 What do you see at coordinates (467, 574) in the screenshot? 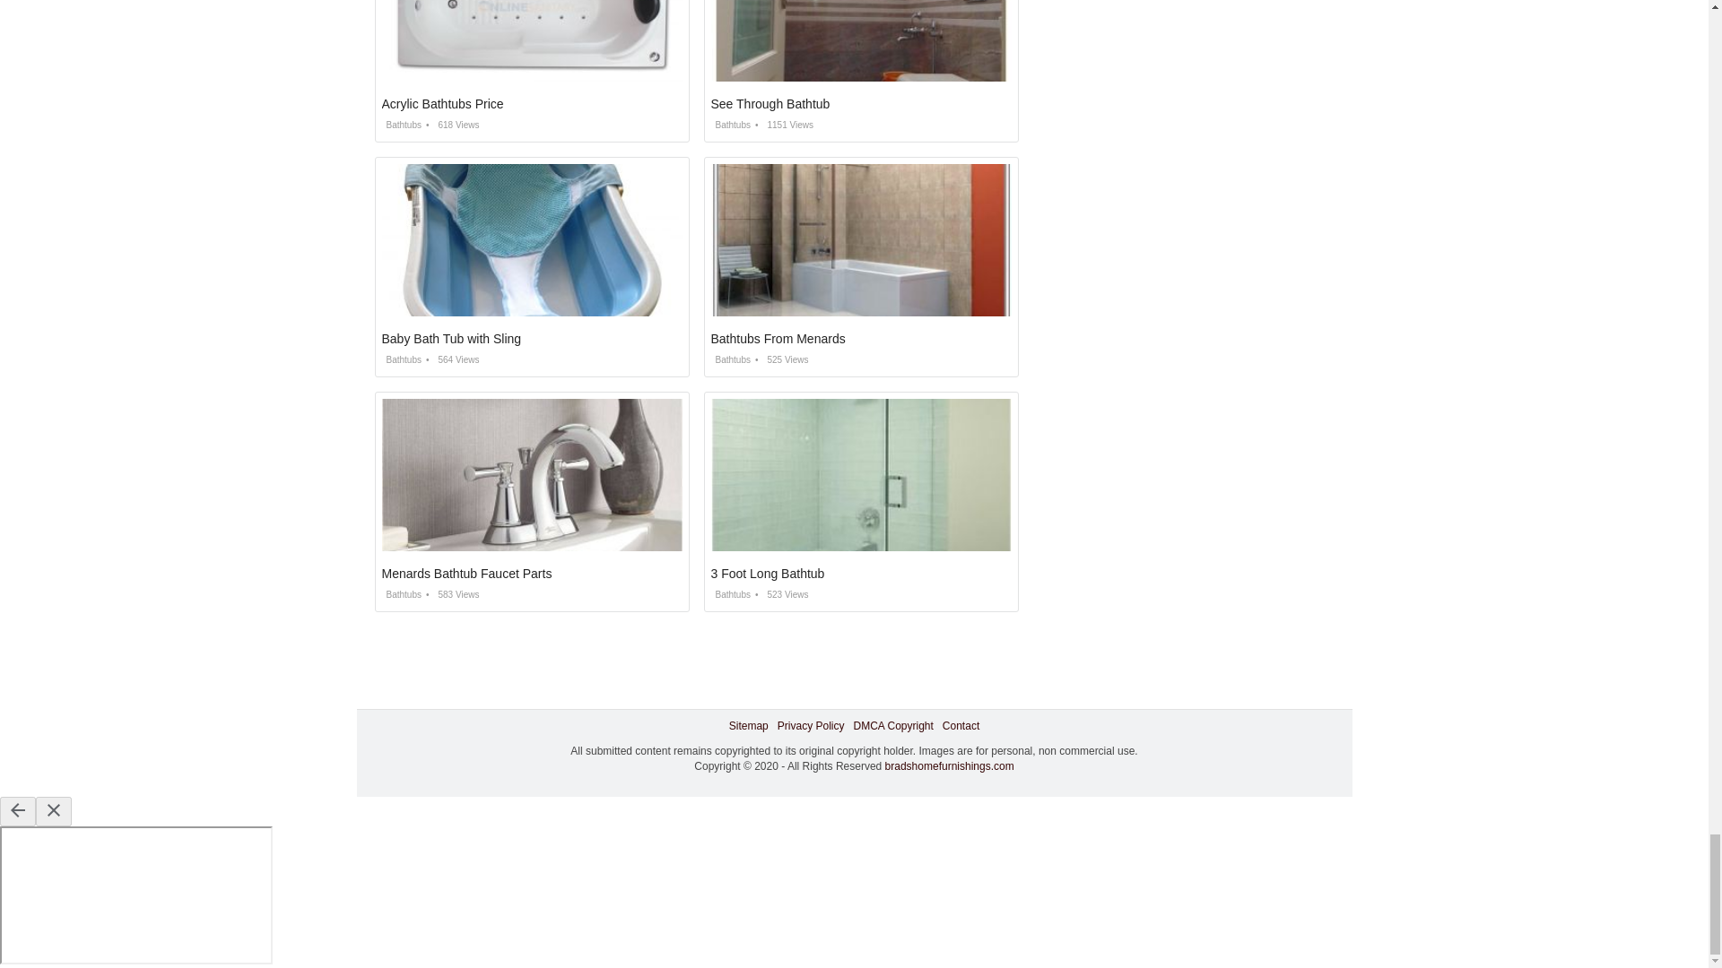
I see `Menards Bathtub Faucet Parts` at bounding box center [467, 574].